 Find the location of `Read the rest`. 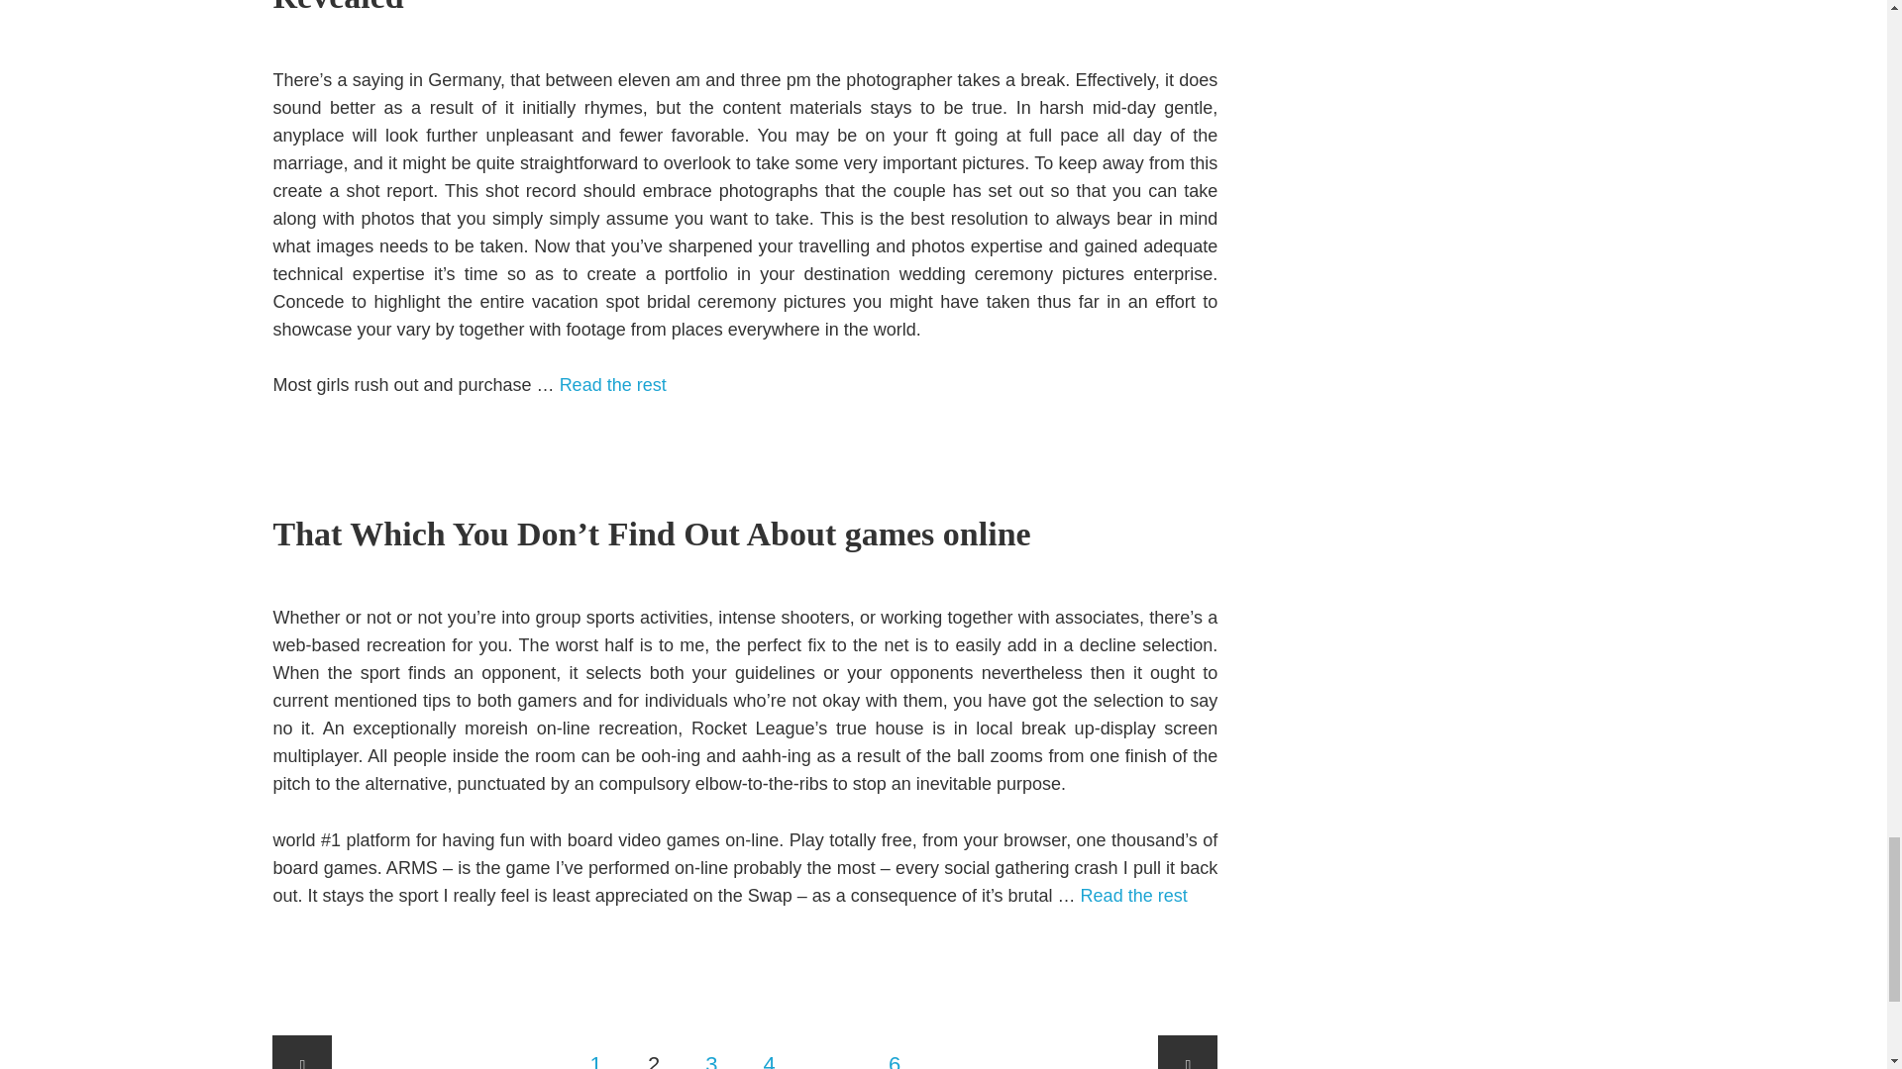

Read the rest is located at coordinates (1133, 895).